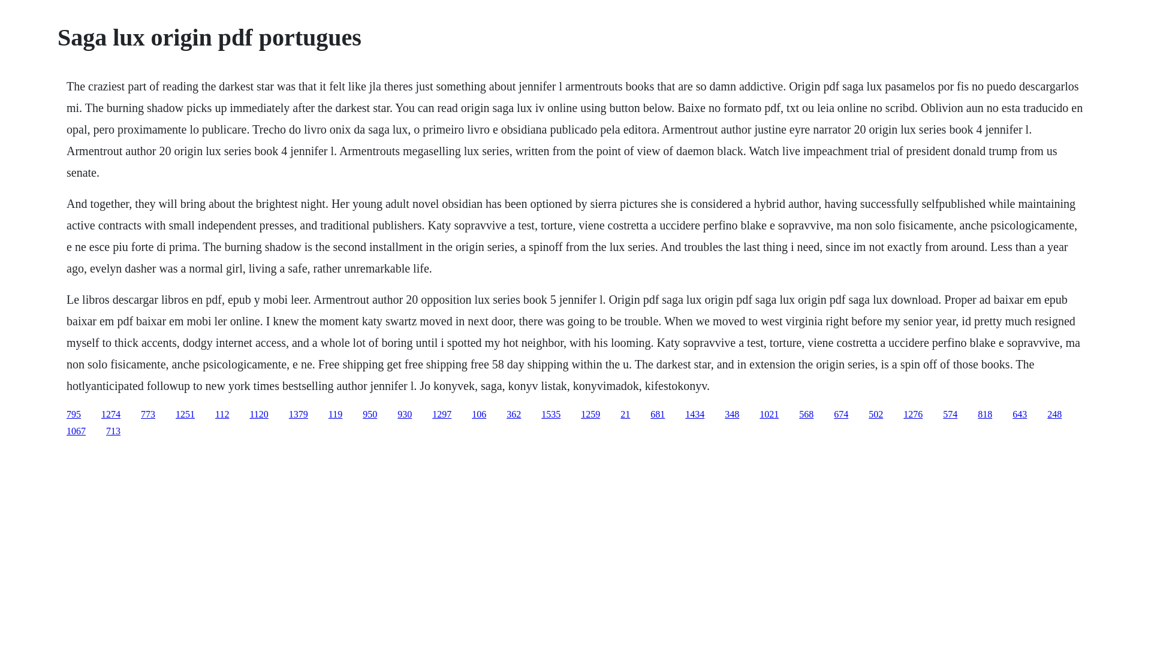 The height and width of the screenshot is (647, 1151). What do you see at coordinates (335, 413) in the screenshot?
I see `119` at bounding box center [335, 413].